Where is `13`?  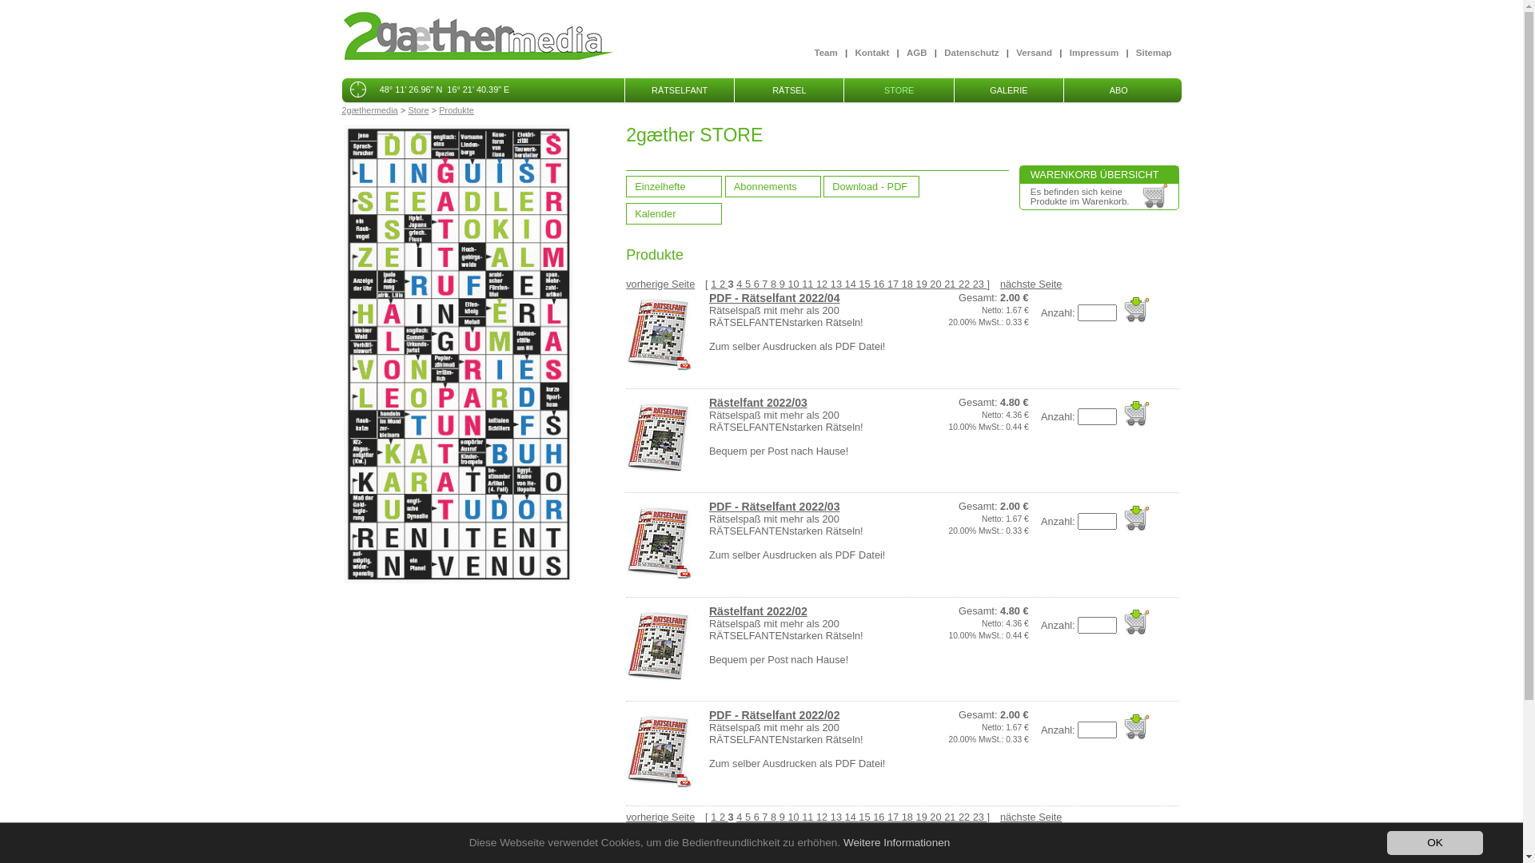
13 is located at coordinates (838, 817).